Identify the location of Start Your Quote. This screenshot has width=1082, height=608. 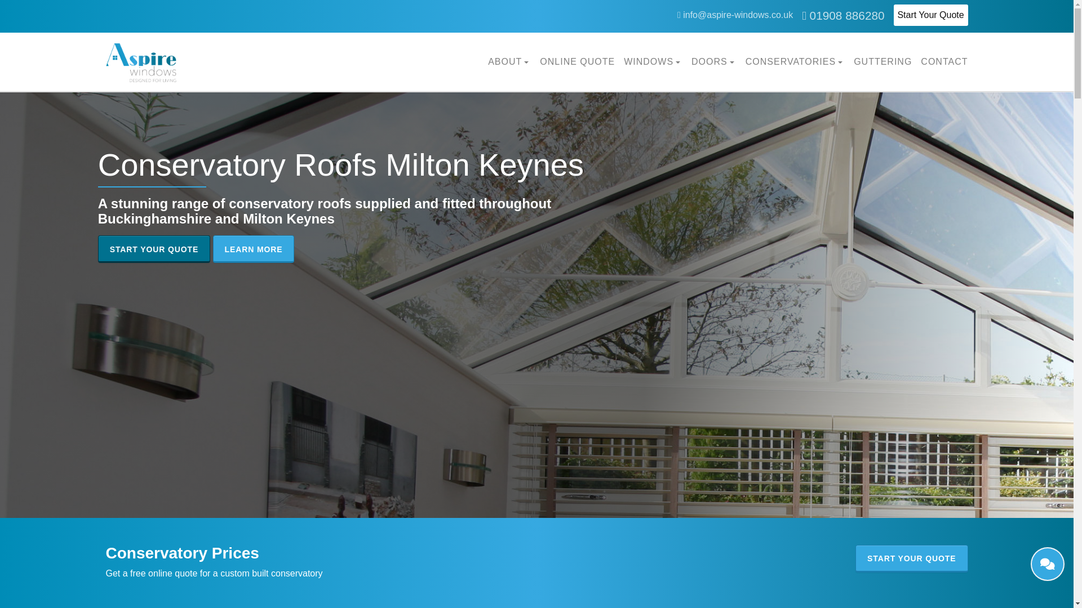
(931, 15).